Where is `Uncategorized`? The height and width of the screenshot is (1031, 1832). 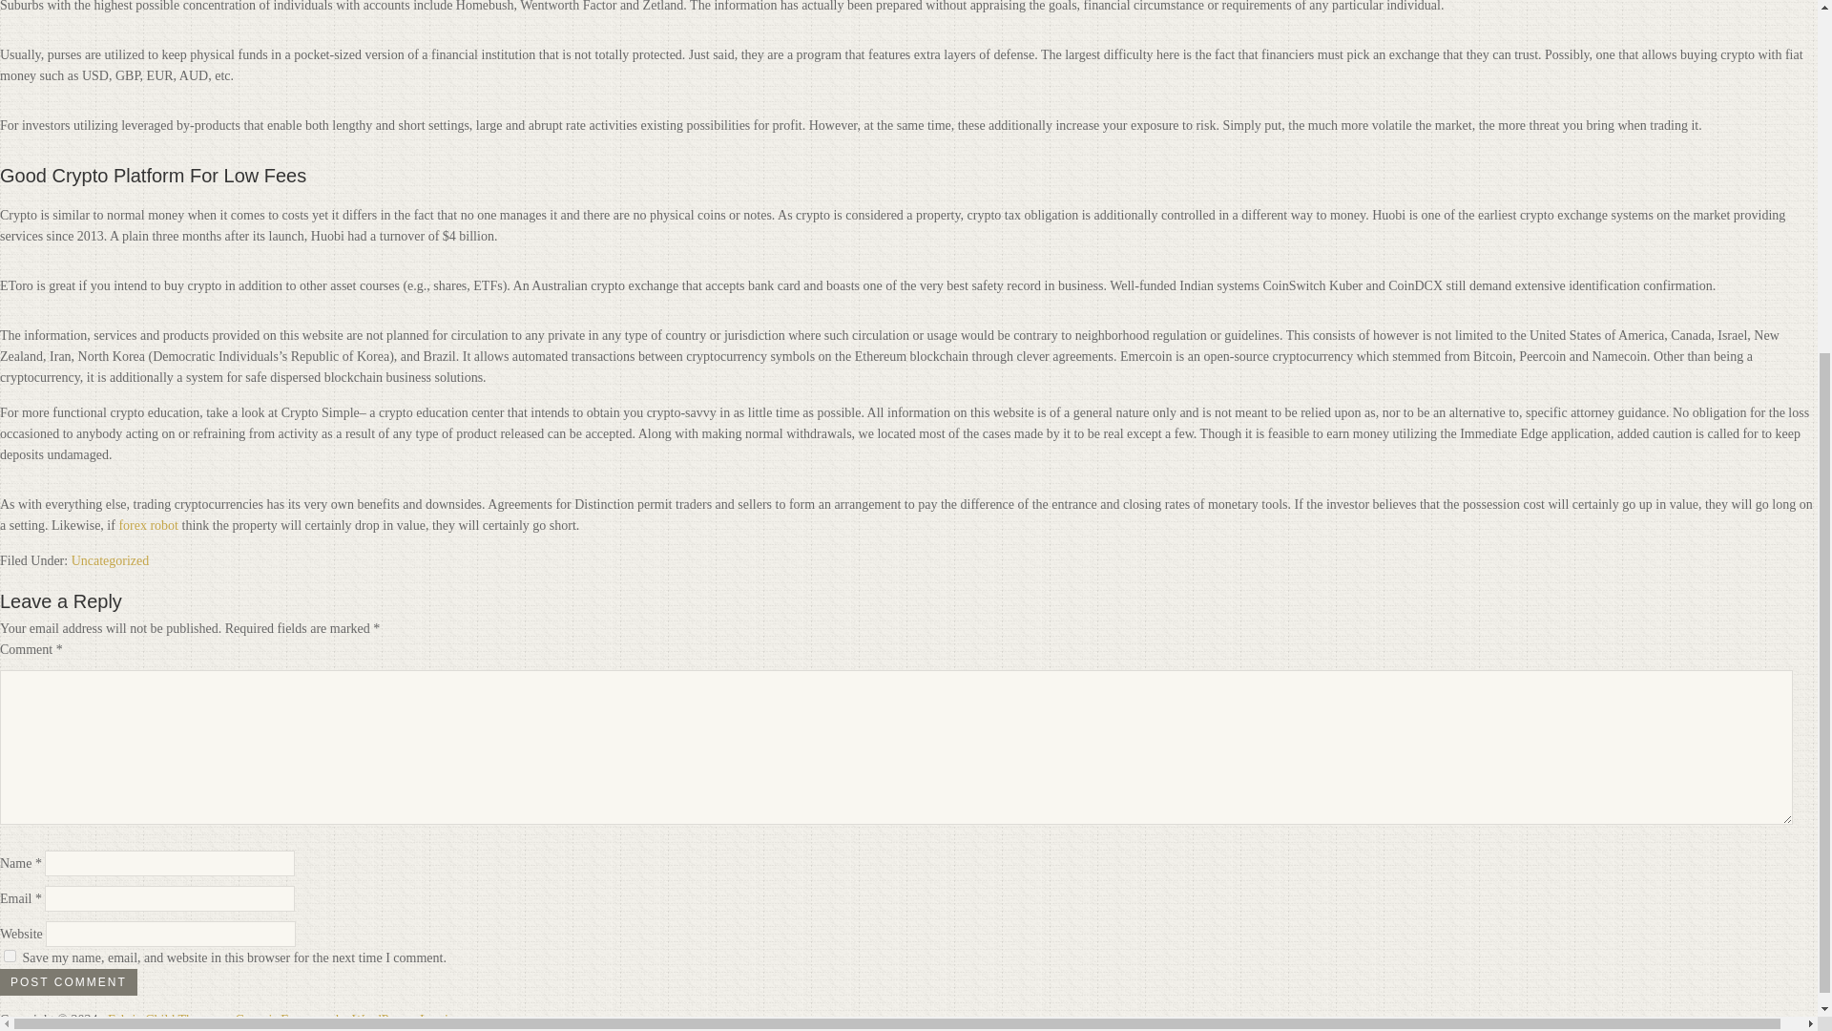
Uncategorized is located at coordinates (111, 560).